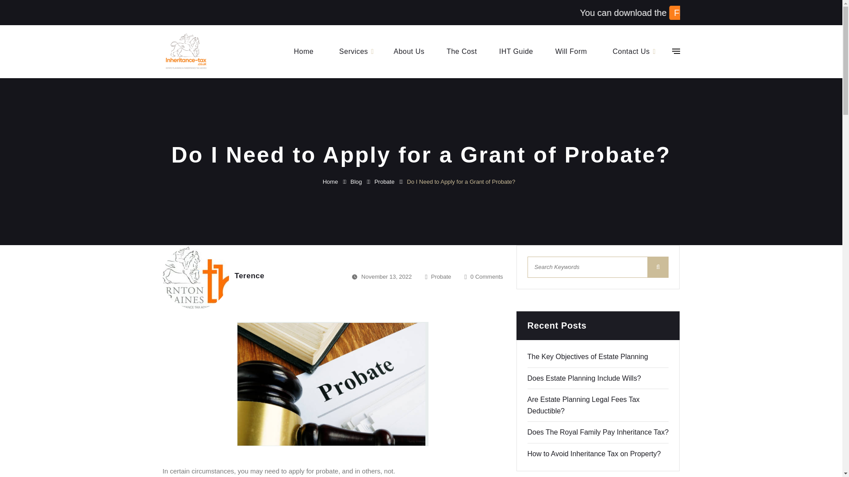 This screenshot has width=849, height=477. Describe the element at coordinates (631, 51) in the screenshot. I see `Contact Us` at that location.